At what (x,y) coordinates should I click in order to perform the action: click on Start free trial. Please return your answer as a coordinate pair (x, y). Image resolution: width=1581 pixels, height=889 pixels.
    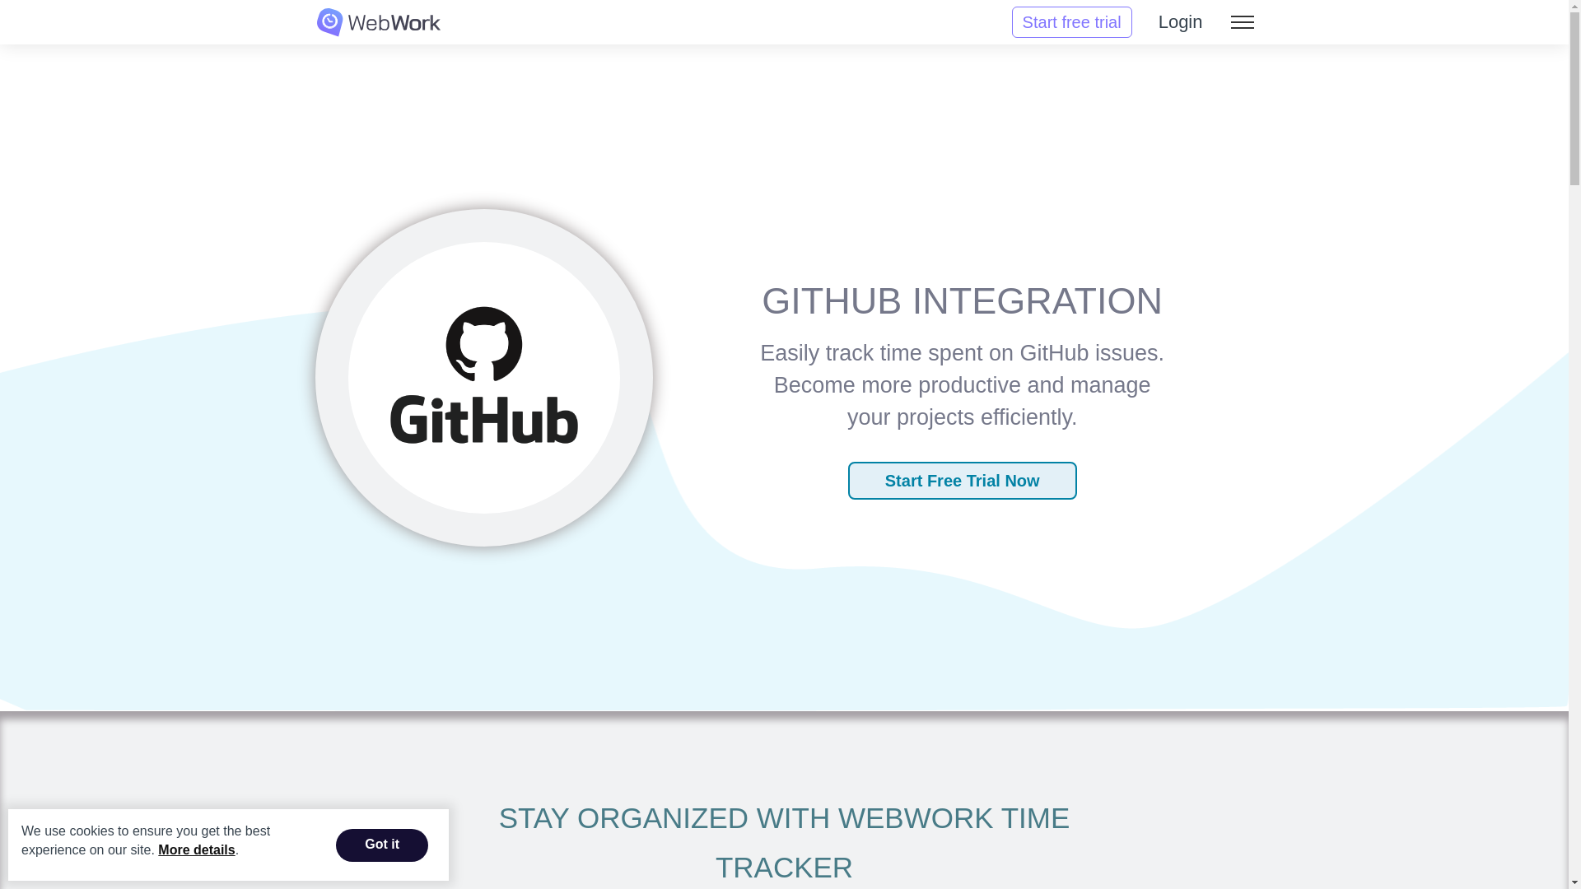
    Looking at the image, I should click on (1071, 21).